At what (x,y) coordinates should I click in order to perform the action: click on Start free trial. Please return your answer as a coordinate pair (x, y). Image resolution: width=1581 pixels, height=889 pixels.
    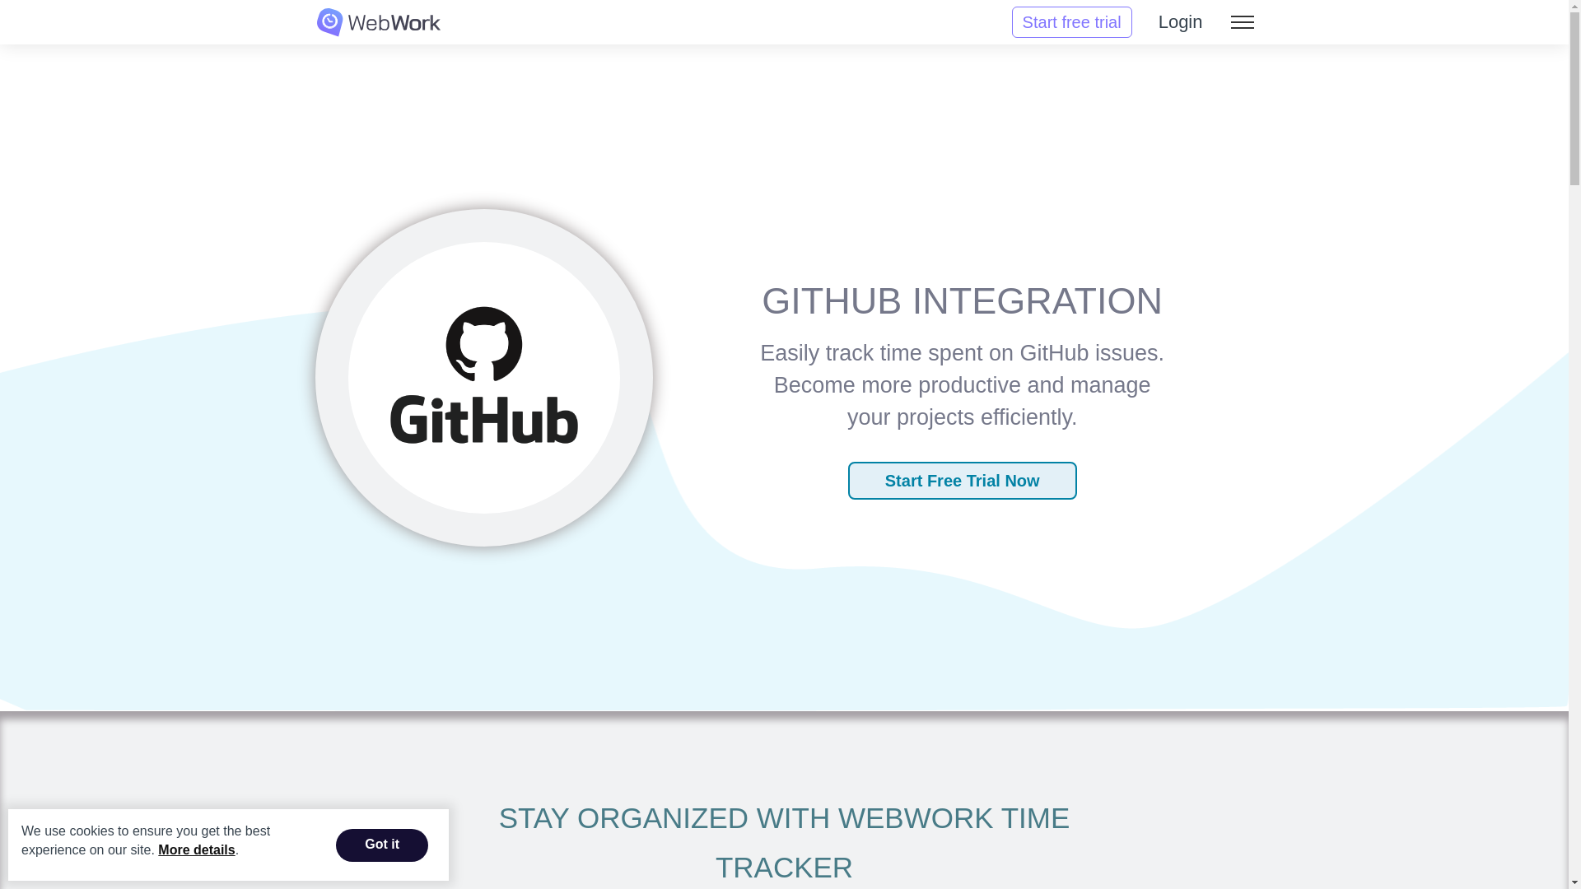
    Looking at the image, I should click on (1071, 21).